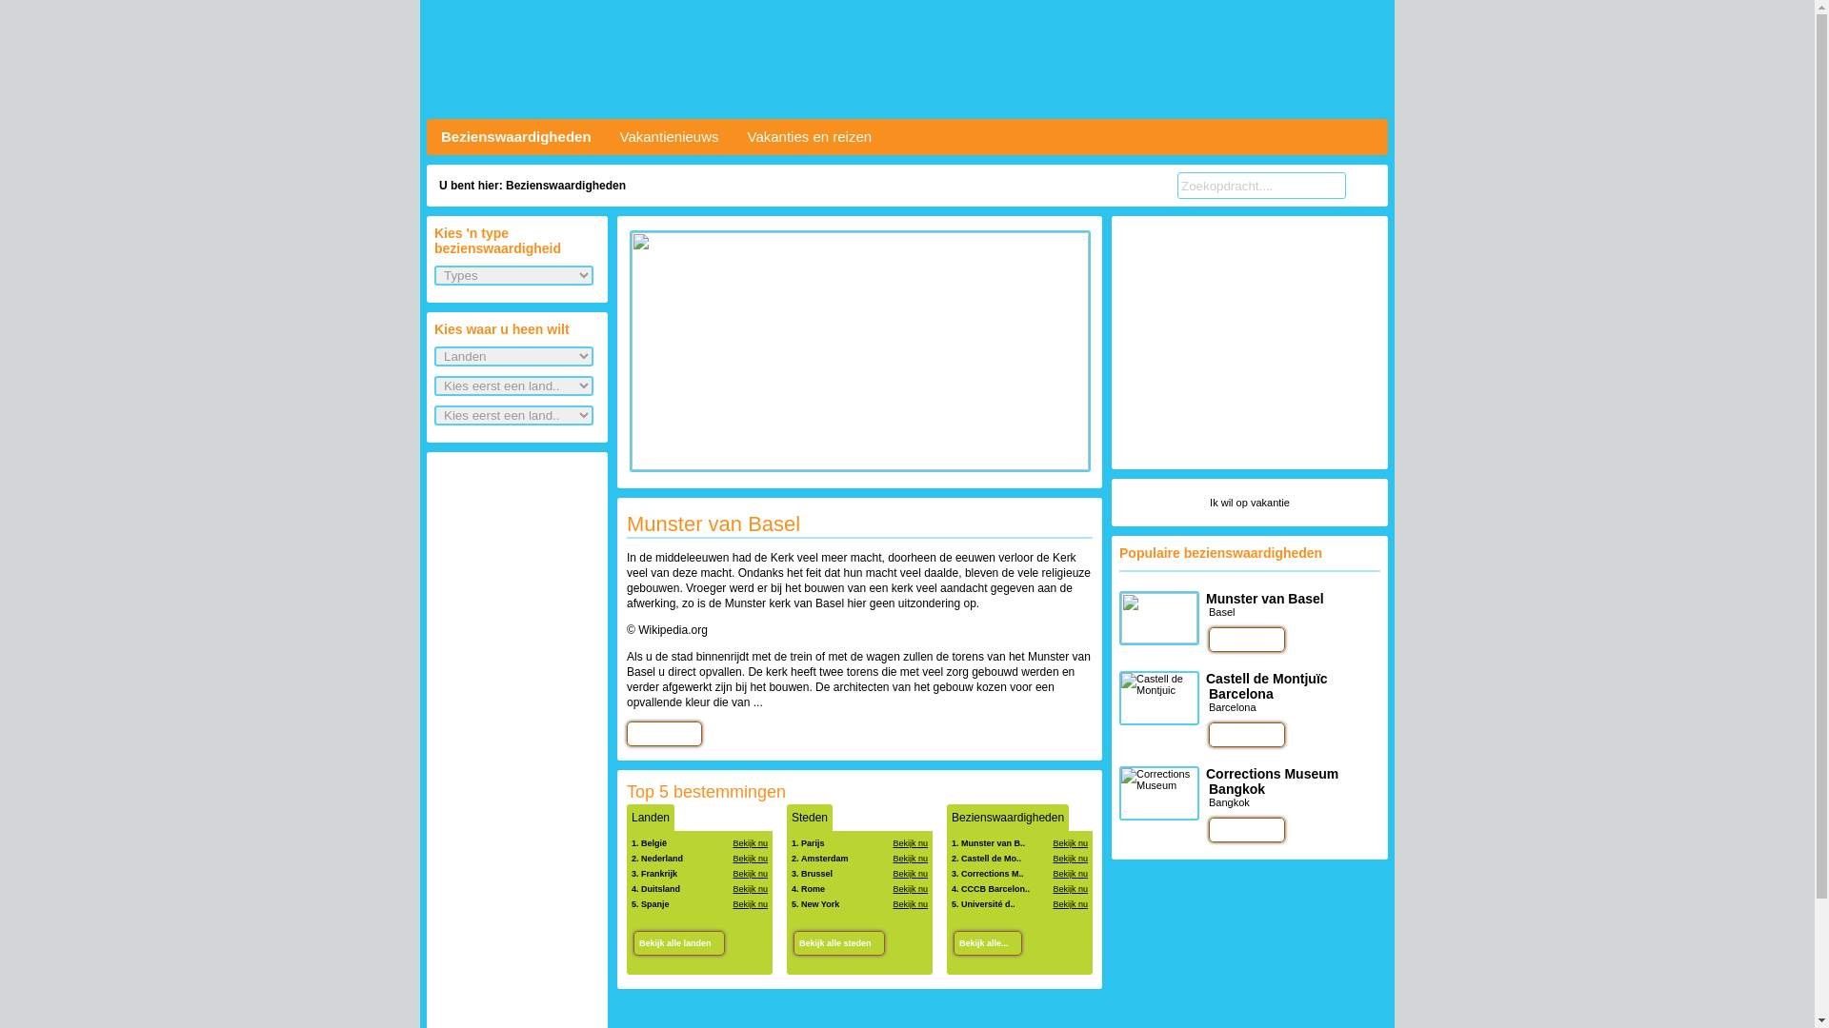  What do you see at coordinates (1071, 843) in the screenshot?
I see `Bekijk nu` at bounding box center [1071, 843].